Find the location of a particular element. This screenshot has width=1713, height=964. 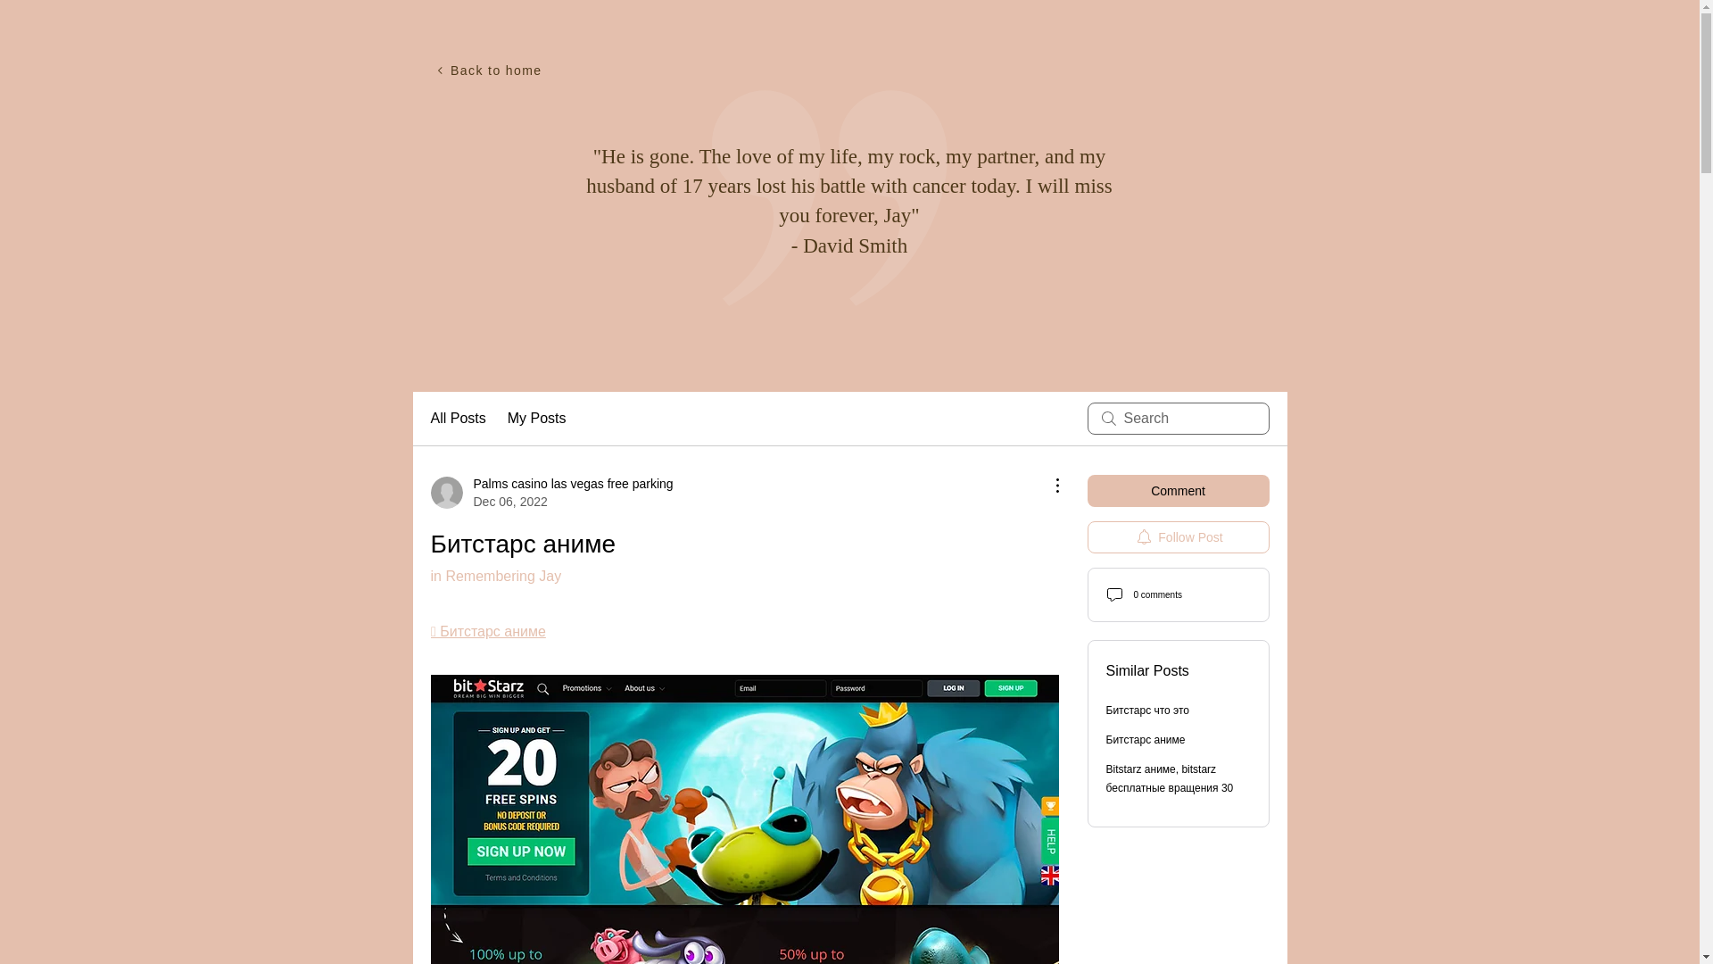

Comment is located at coordinates (537, 418).